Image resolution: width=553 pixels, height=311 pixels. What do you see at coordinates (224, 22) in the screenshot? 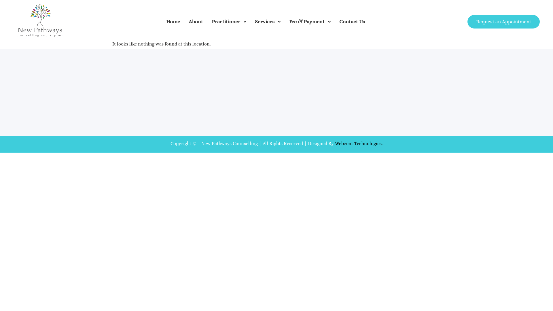
I see `Practitioner` at bounding box center [224, 22].